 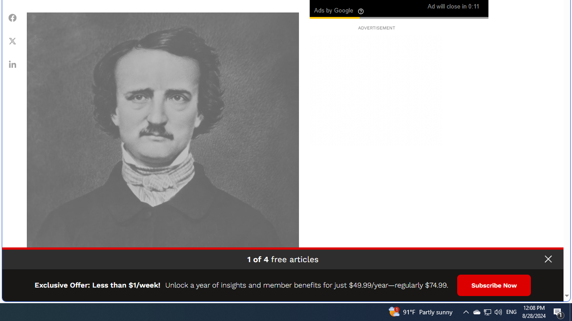 What do you see at coordinates (13, 64) in the screenshot?
I see `Class: fs-icon fs-icon--linkedin` at bounding box center [13, 64].